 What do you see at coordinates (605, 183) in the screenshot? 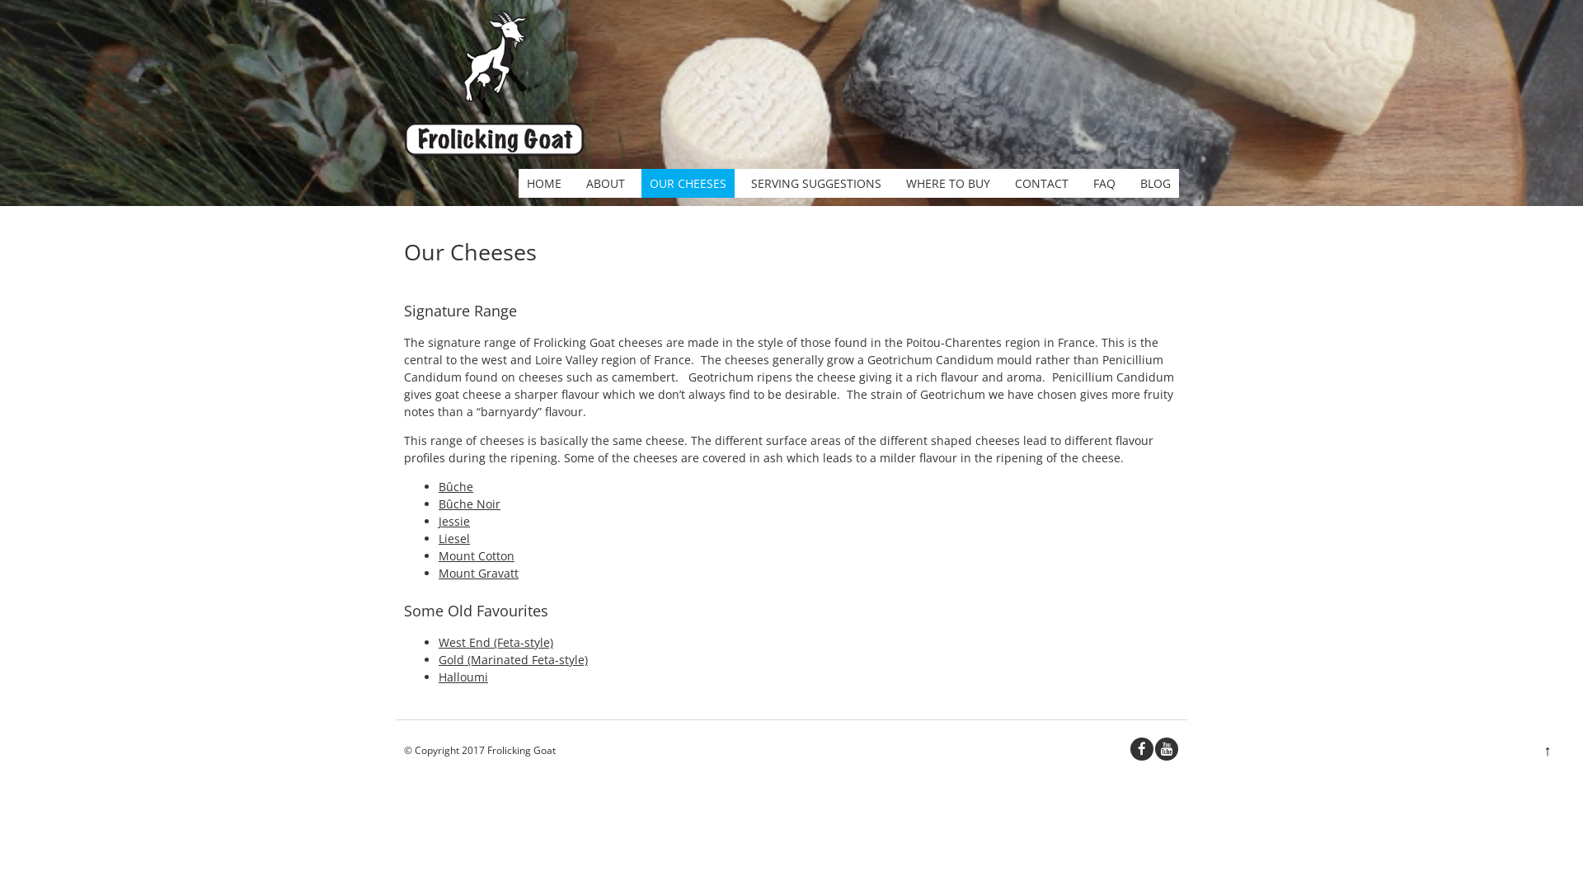
I see `ABOUT` at bounding box center [605, 183].